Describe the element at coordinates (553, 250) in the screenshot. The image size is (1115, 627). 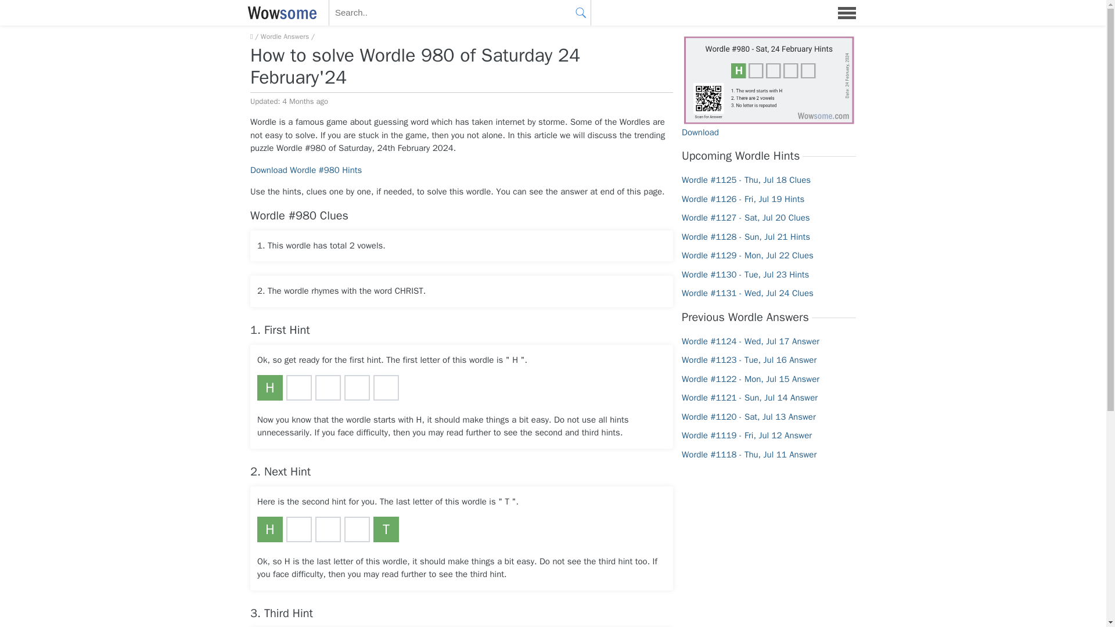
I see `facebook` at that location.